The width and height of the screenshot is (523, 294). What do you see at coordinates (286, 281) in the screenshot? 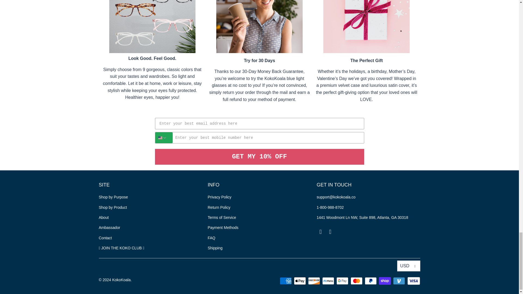
I see `American Express` at bounding box center [286, 281].